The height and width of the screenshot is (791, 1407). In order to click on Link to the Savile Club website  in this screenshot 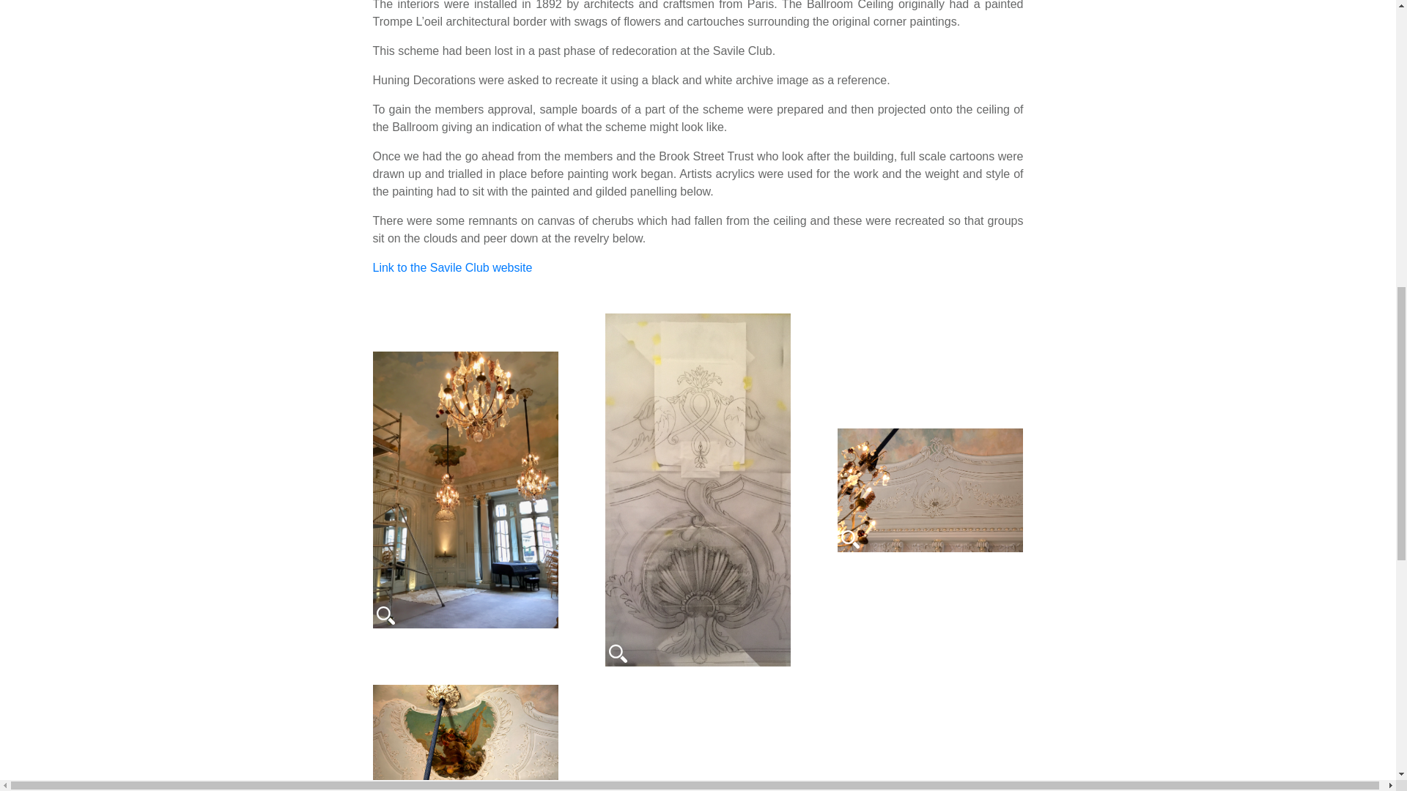, I will do `click(453, 267)`.